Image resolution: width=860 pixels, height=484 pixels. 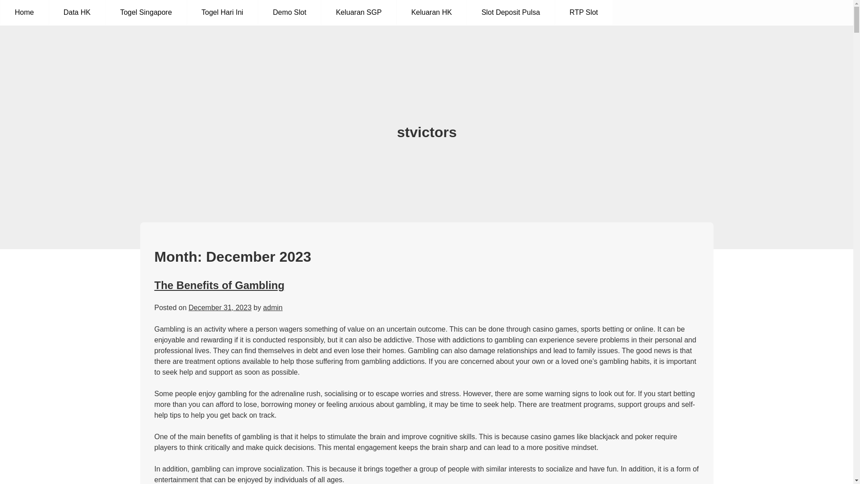 I want to click on December 31, 2023, so click(x=220, y=307).